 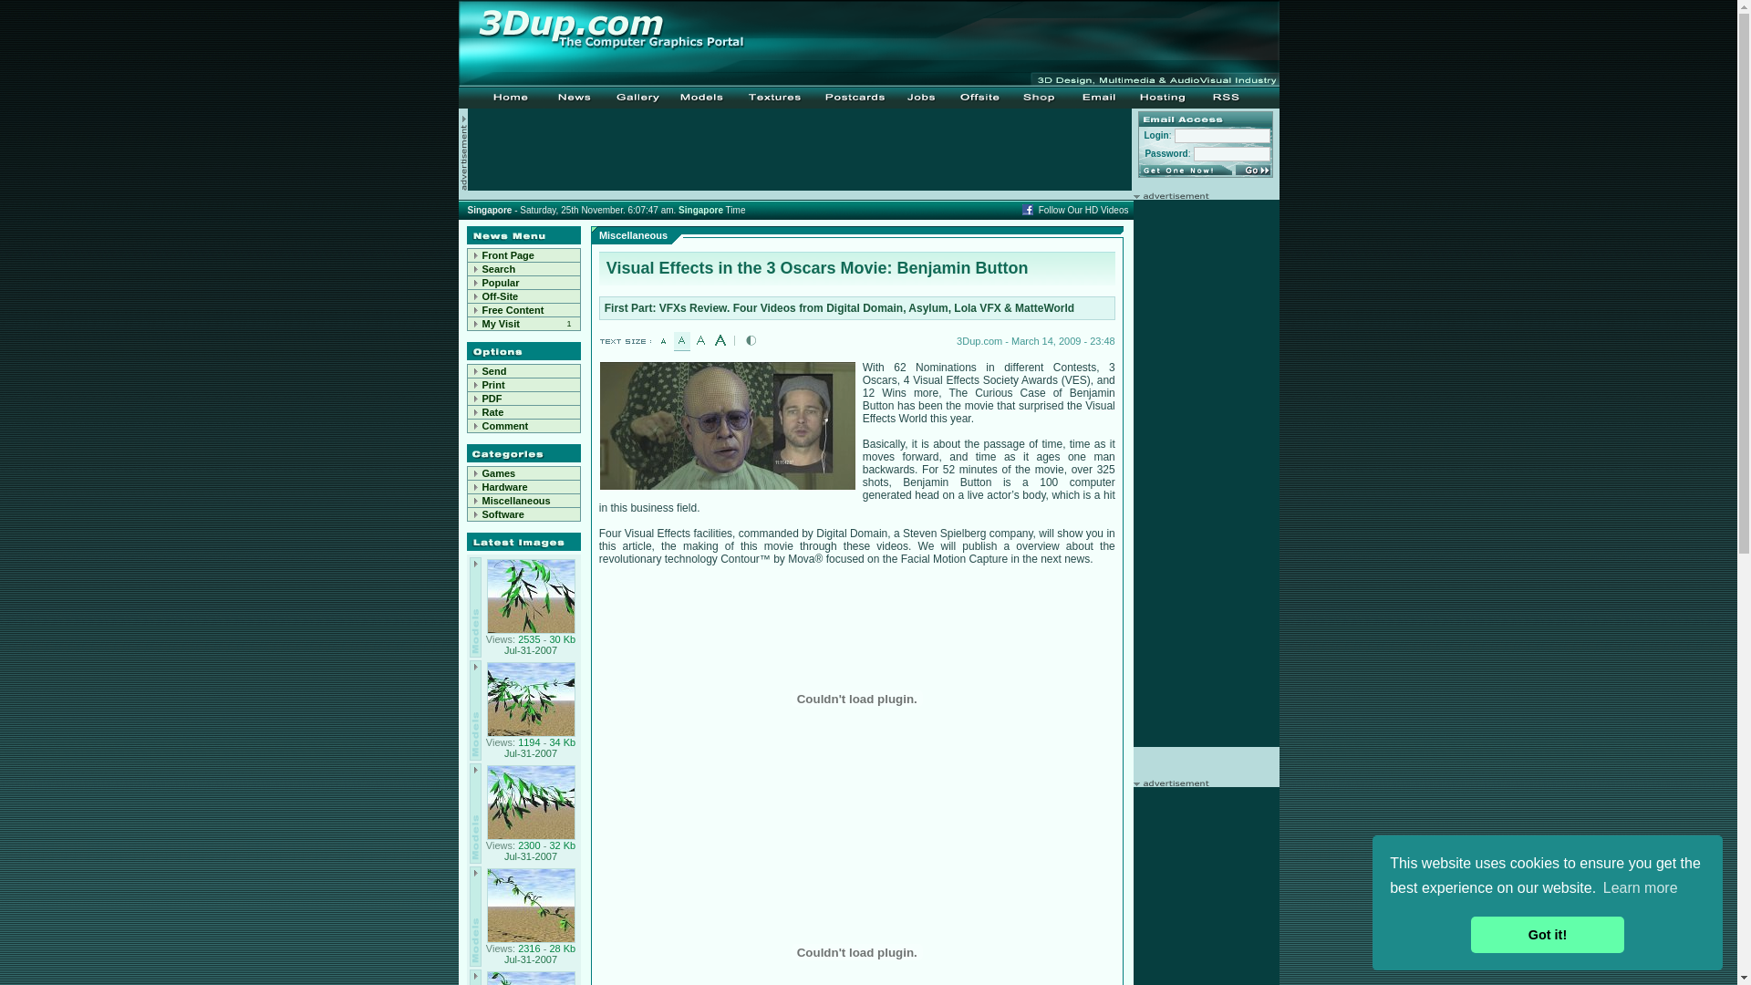 What do you see at coordinates (573, 325) in the screenshot?
I see `1` at bounding box center [573, 325].